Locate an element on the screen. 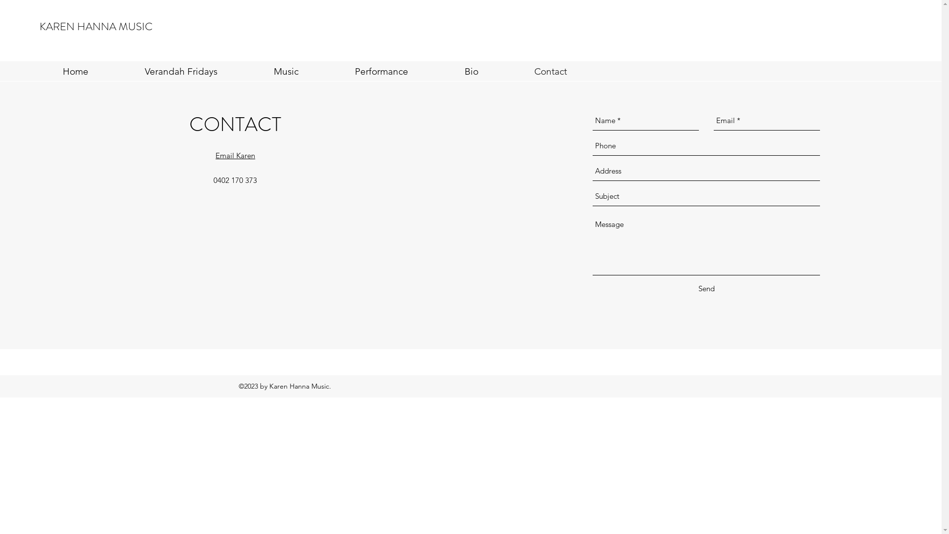  Send is located at coordinates (707, 289).